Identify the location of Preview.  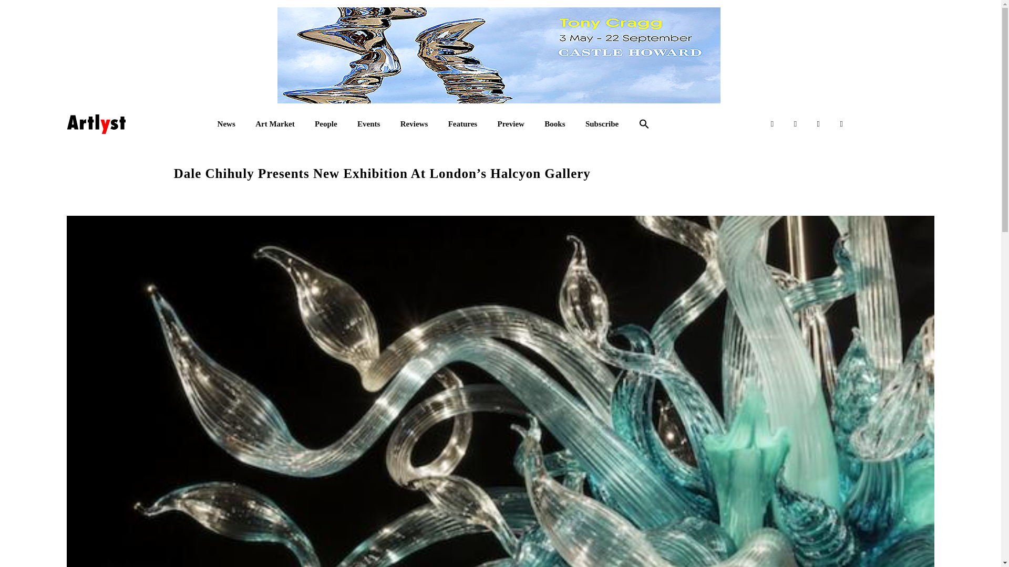
(511, 124).